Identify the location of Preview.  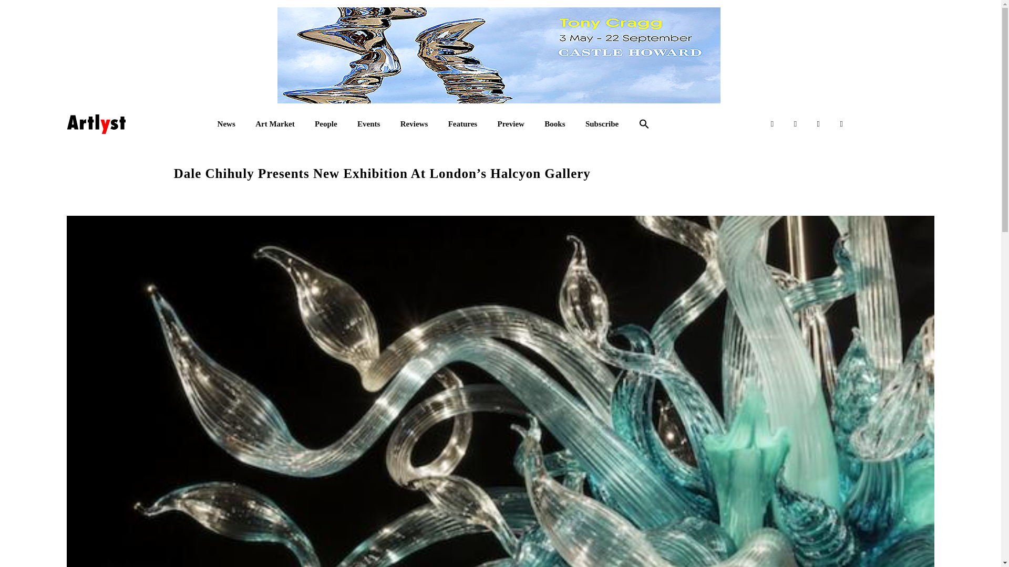
(511, 124).